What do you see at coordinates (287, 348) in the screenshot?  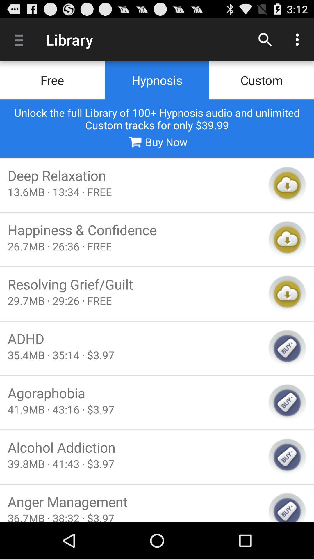 I see `puuchase adhd book` at bounding box center [287, 348].